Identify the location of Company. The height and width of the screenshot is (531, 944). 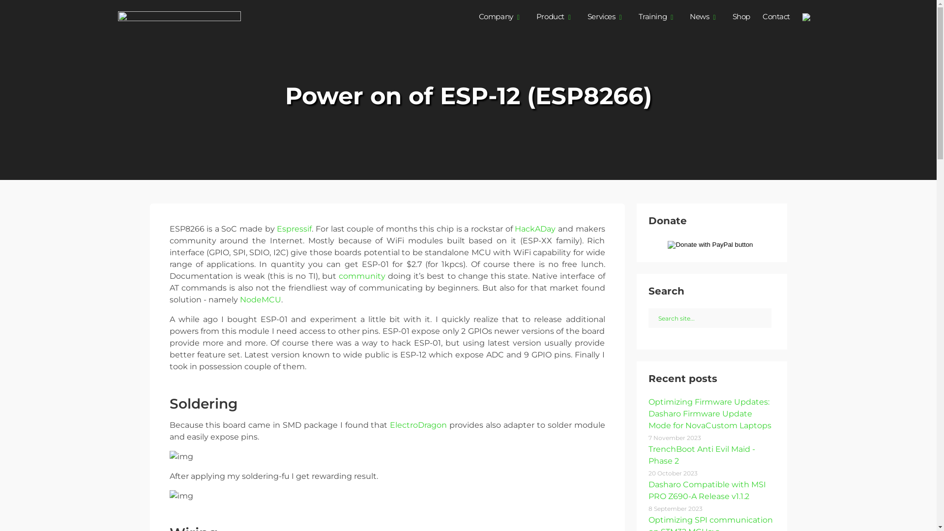
(496, 18).